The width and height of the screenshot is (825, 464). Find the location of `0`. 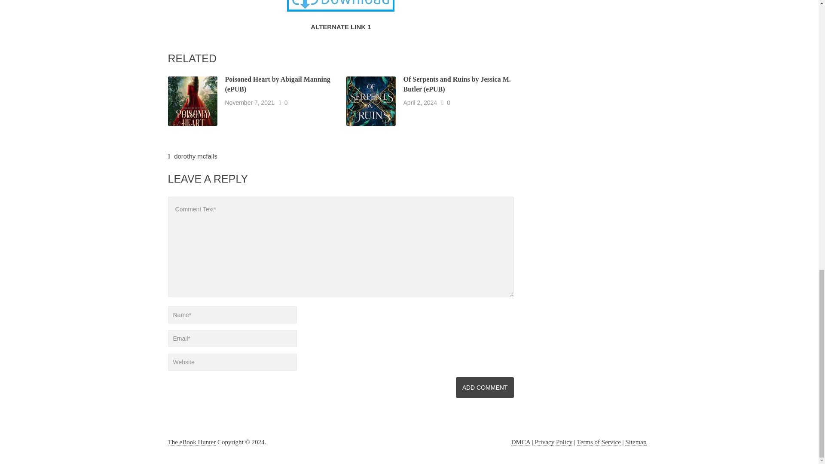

0 is located at coordinates (449, 103).